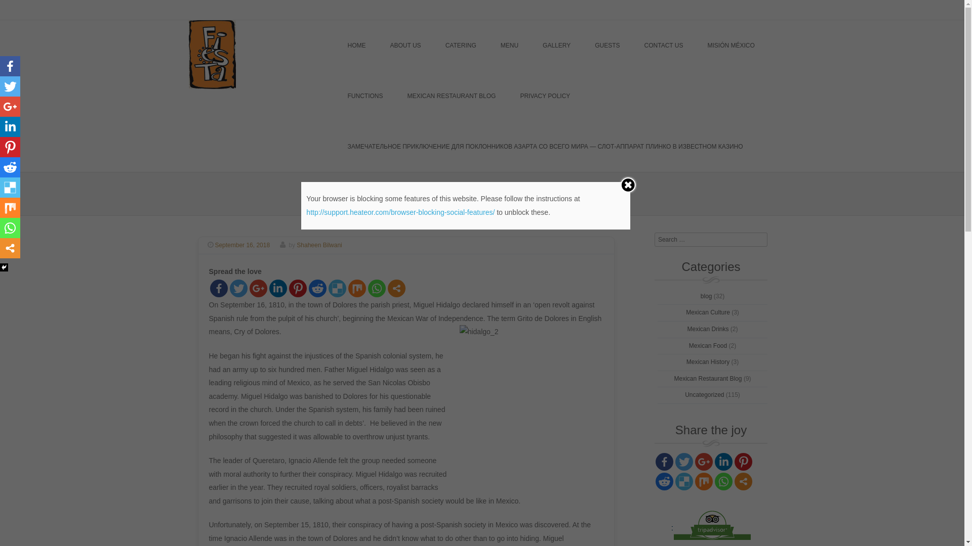  Describe the element at coordinates (664, 462) in the screenshot. I see `Facebook` at that location.